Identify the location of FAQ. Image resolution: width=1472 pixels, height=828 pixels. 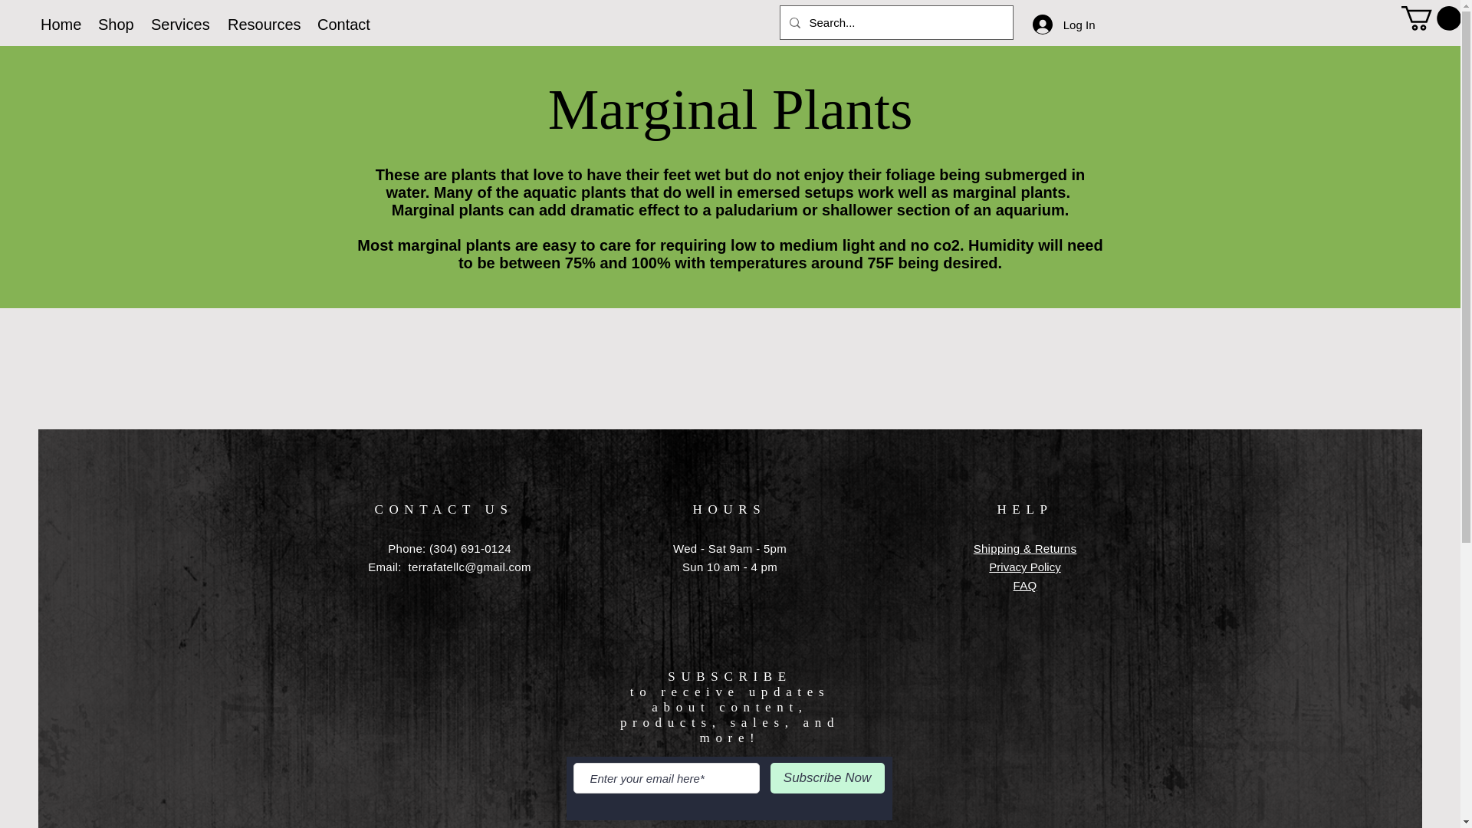
(1026, 585).